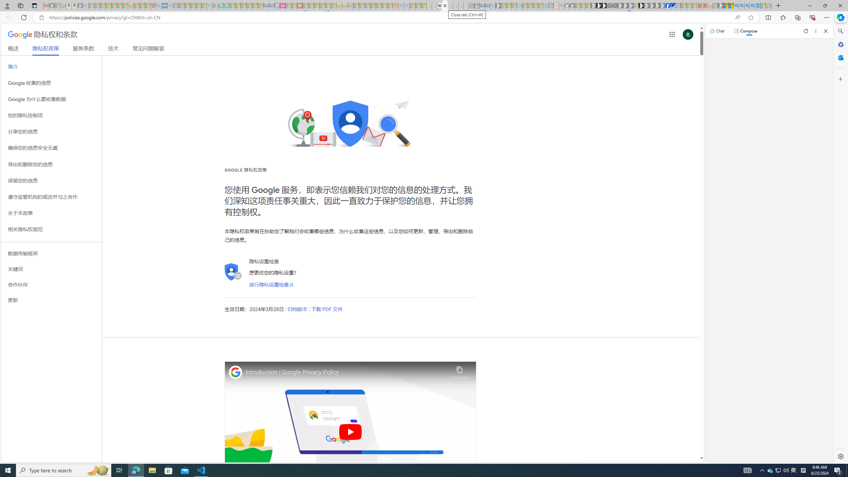  Describe the element at coordinates (215, 6) in the screenshot. I see `Bluey: Let's Play! - Apps on Google Play - Sleeping` at that location.